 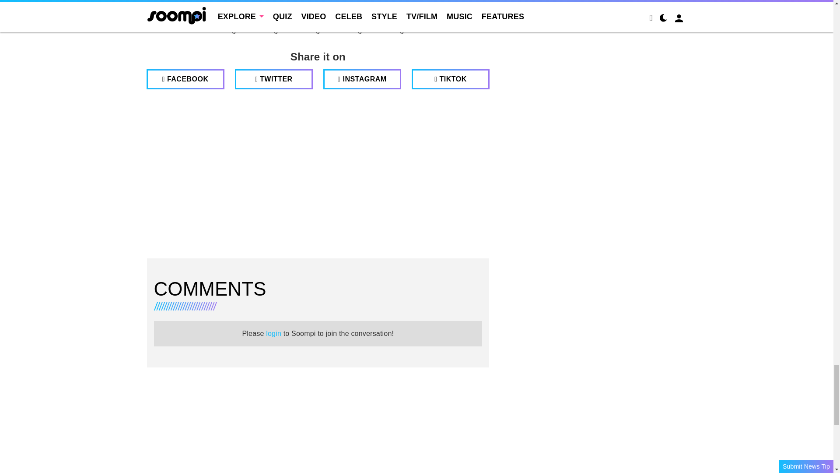 I want to click on OMG, so click(x=402, y=11).